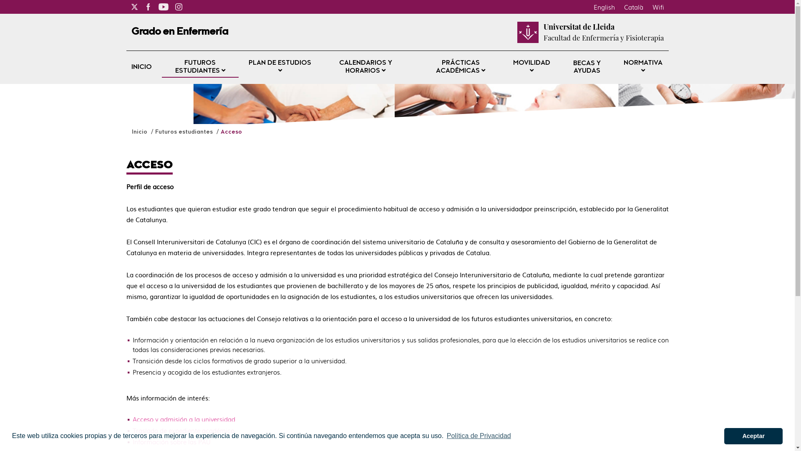  Describe the element at coordinates (140, 132) in the screenshot. I see `Inicio` at that location.